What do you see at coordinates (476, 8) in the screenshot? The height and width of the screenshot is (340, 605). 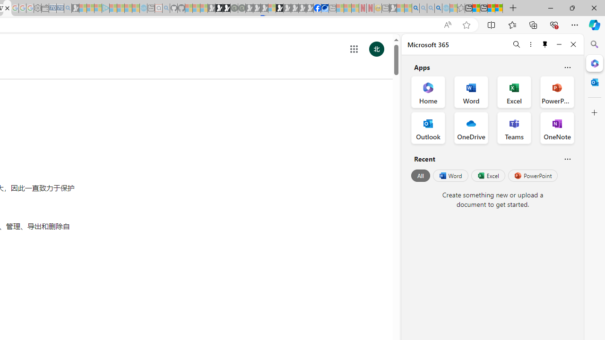 I see `Aberdeen, Hong Kong SAR weather forecast | Microsoft Weather` at bounding box center [476, 8].